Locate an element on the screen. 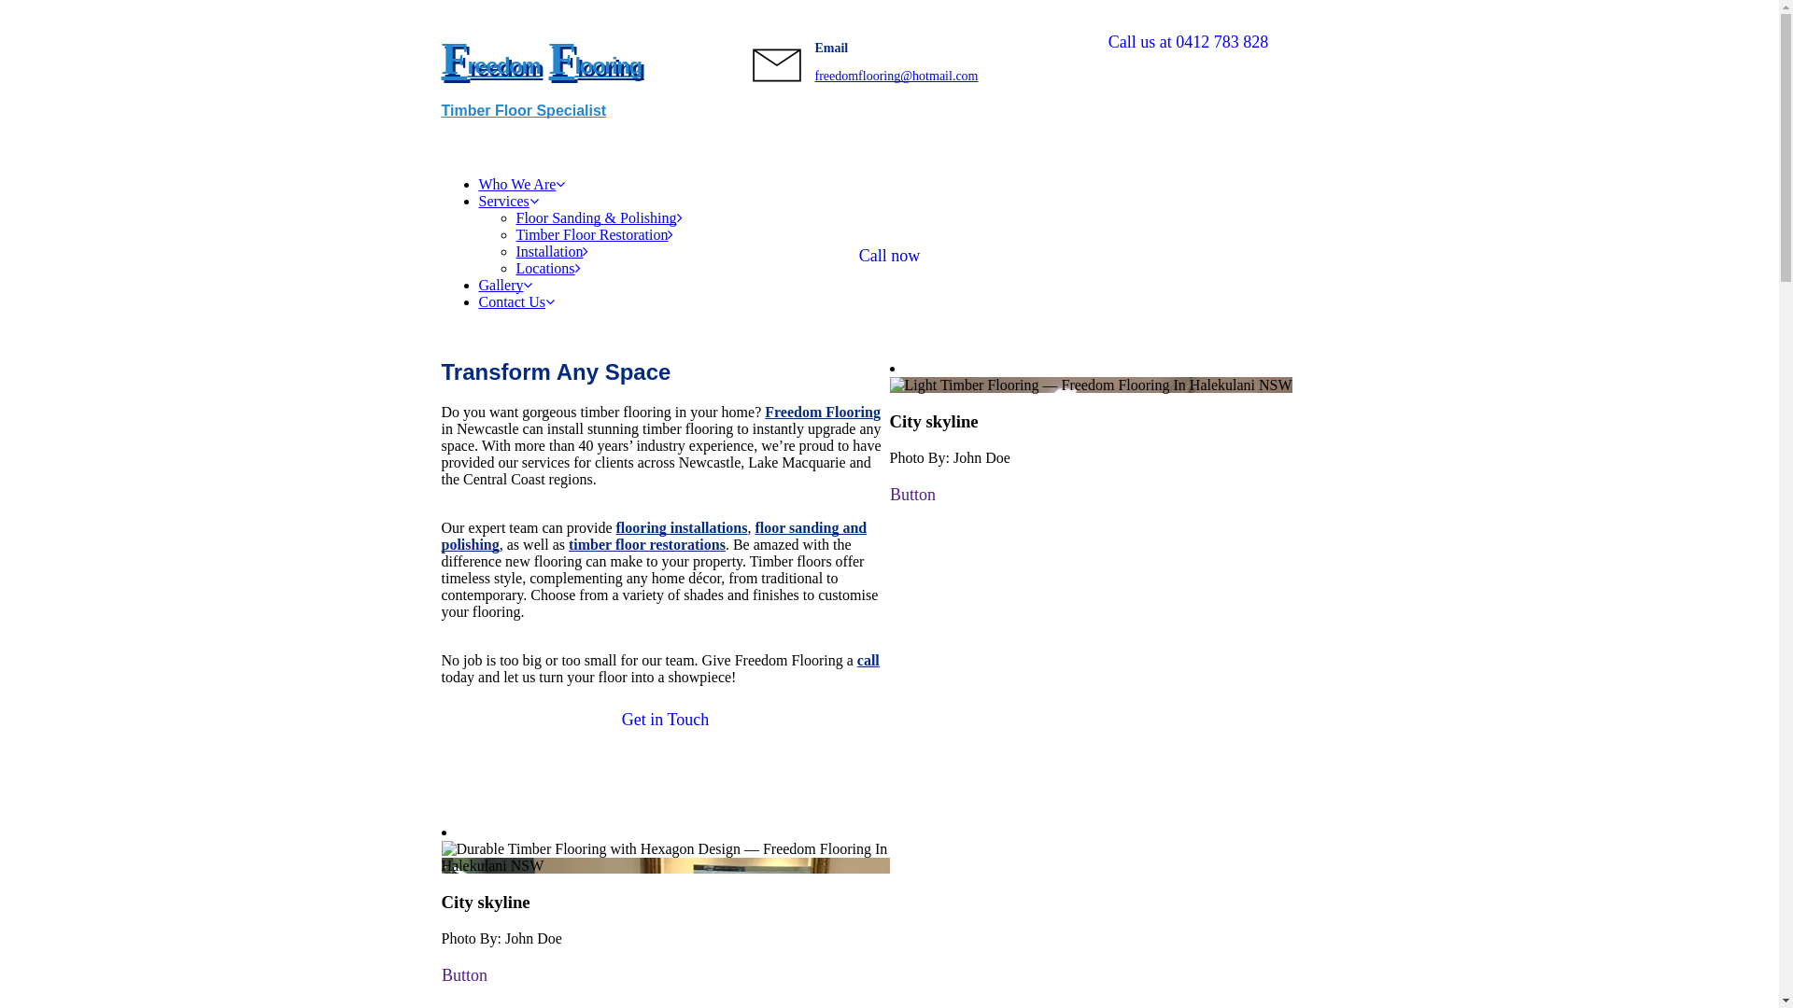 The width and height of the screenshot is (1793, 1008). Button is located at coordinates (911, 495).